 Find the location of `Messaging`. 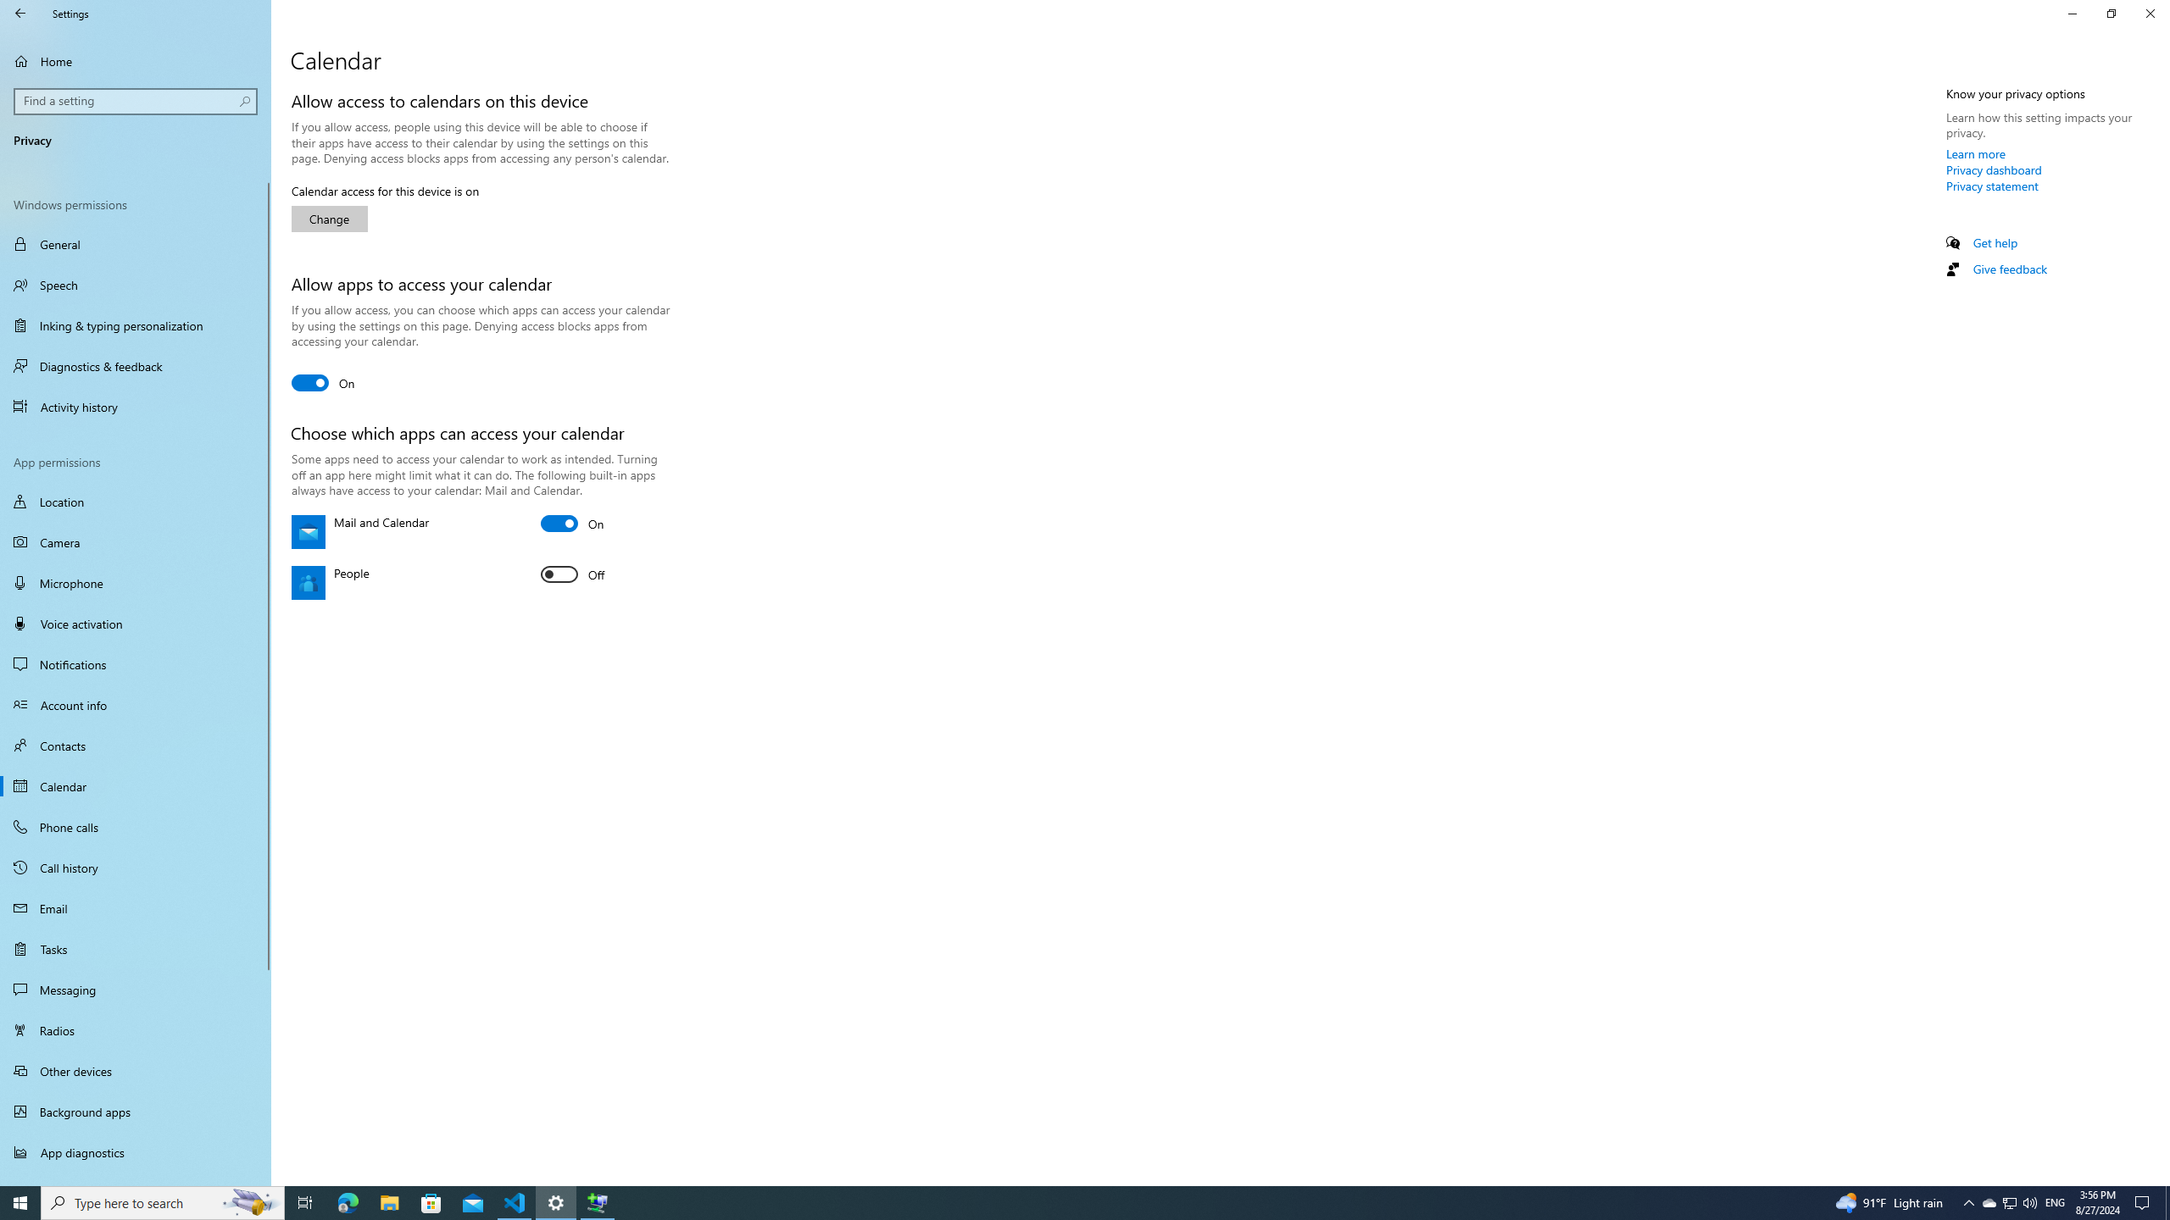

Messaging is located at coordinates (136, 990).